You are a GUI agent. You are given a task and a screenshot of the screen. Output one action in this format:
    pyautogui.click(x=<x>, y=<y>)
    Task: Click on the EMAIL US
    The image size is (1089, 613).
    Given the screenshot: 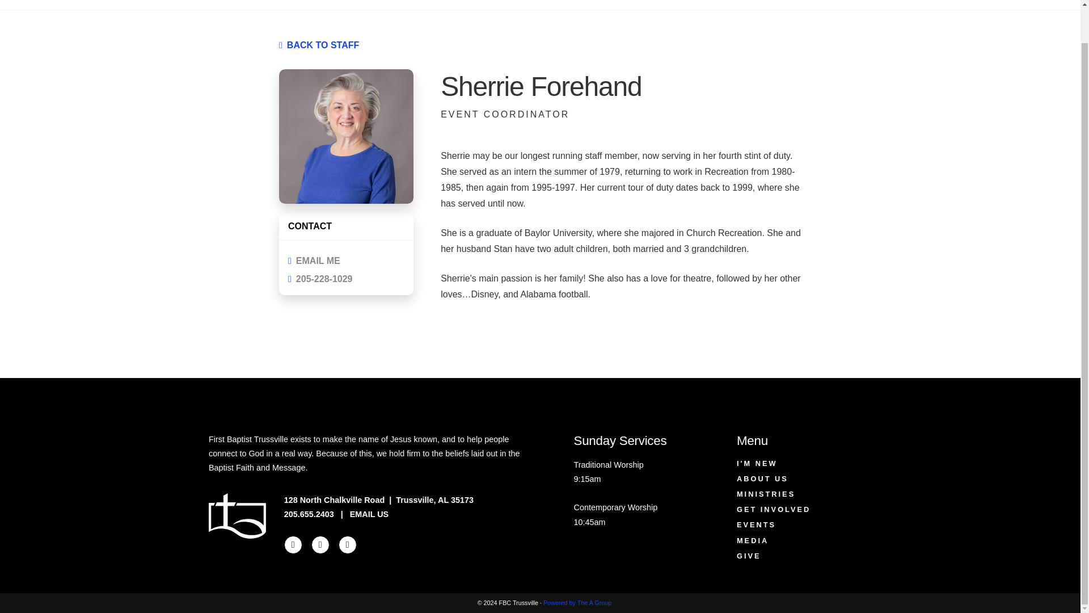 What is the action you would take?
    pyautogui.click(x=369, y=514)
    